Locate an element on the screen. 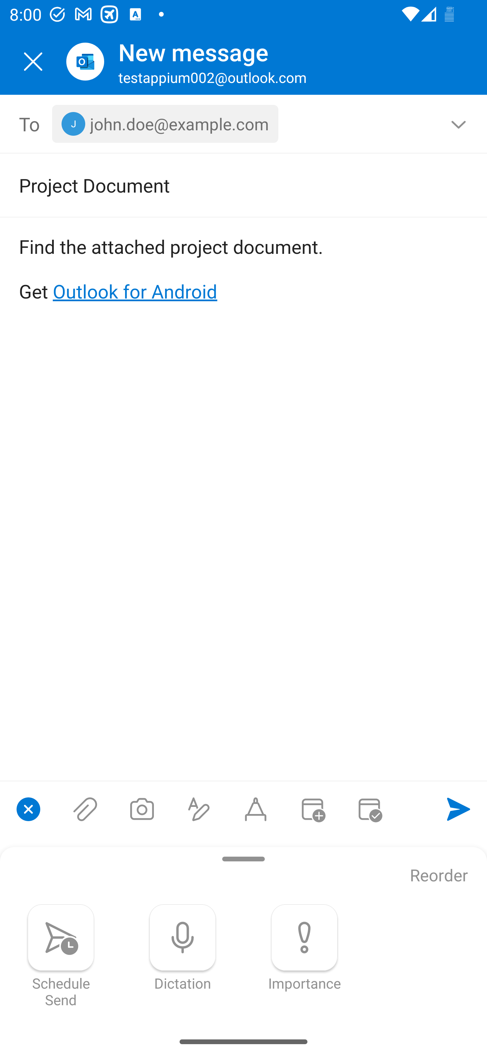  Start Ink compose is located at coordinates (256, 809).